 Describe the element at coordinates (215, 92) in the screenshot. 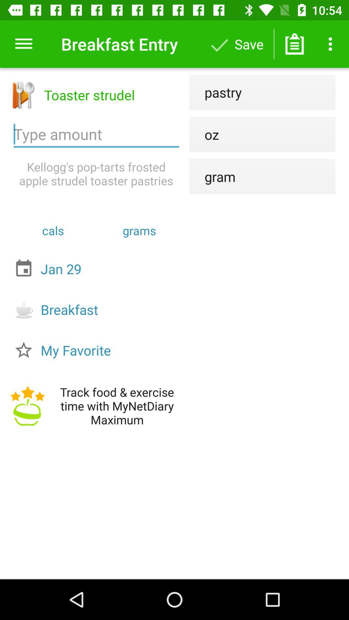

I see `tap icon to the right of the toaster strudel` at that location.